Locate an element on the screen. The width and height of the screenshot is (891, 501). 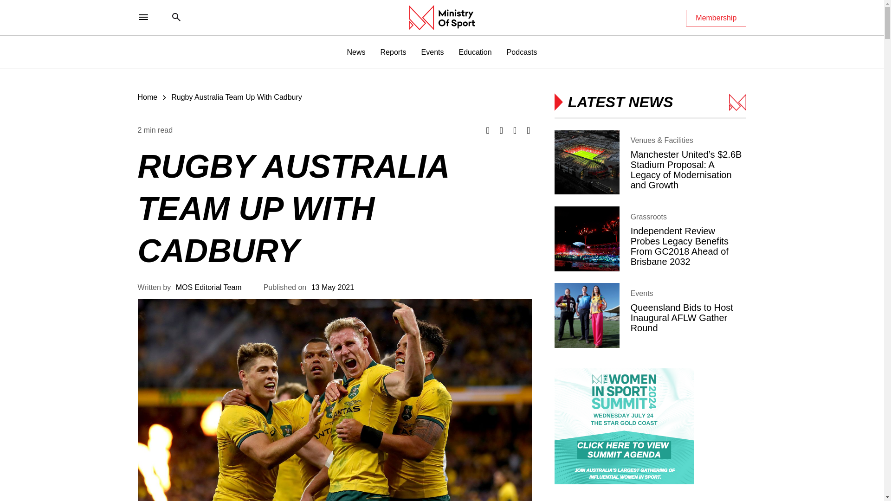
Ministry of Sport is located at coordinates (442, 17).